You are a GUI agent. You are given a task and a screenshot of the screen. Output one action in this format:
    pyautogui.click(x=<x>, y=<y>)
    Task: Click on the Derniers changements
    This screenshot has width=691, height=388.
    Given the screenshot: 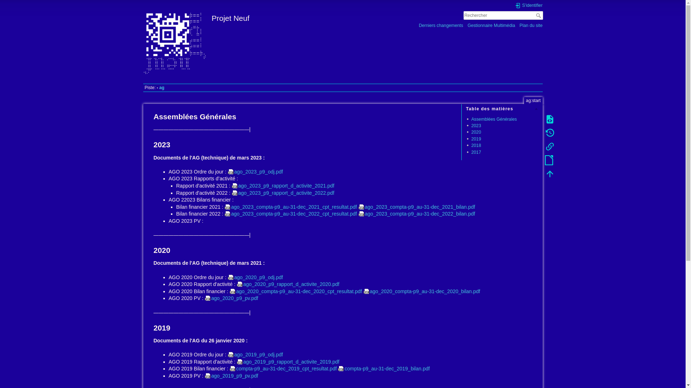 What is the action you would take?
    pyautogui.click(x=441, y=25)
    